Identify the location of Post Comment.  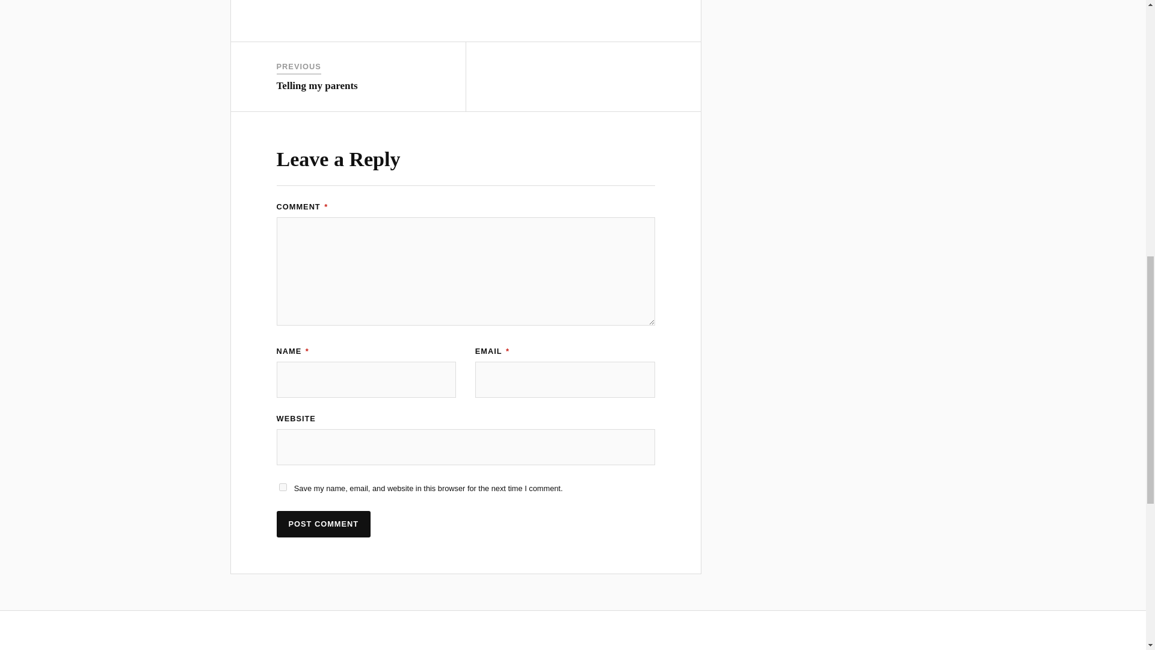
(324, 524).